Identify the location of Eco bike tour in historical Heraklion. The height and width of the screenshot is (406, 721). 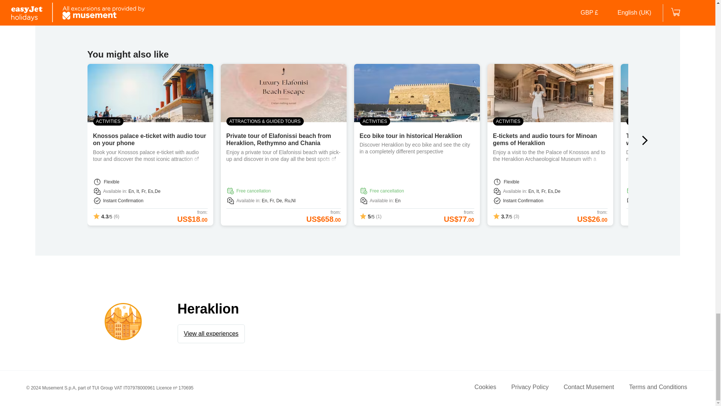
(411, 136).